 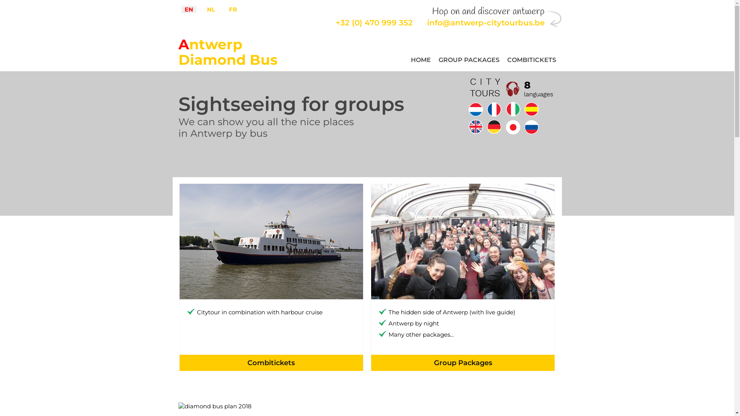 What do you see at coordinates (532, 60) in the screenshot?
I see `COMBITICKETS` at bounding box center [532, 60].